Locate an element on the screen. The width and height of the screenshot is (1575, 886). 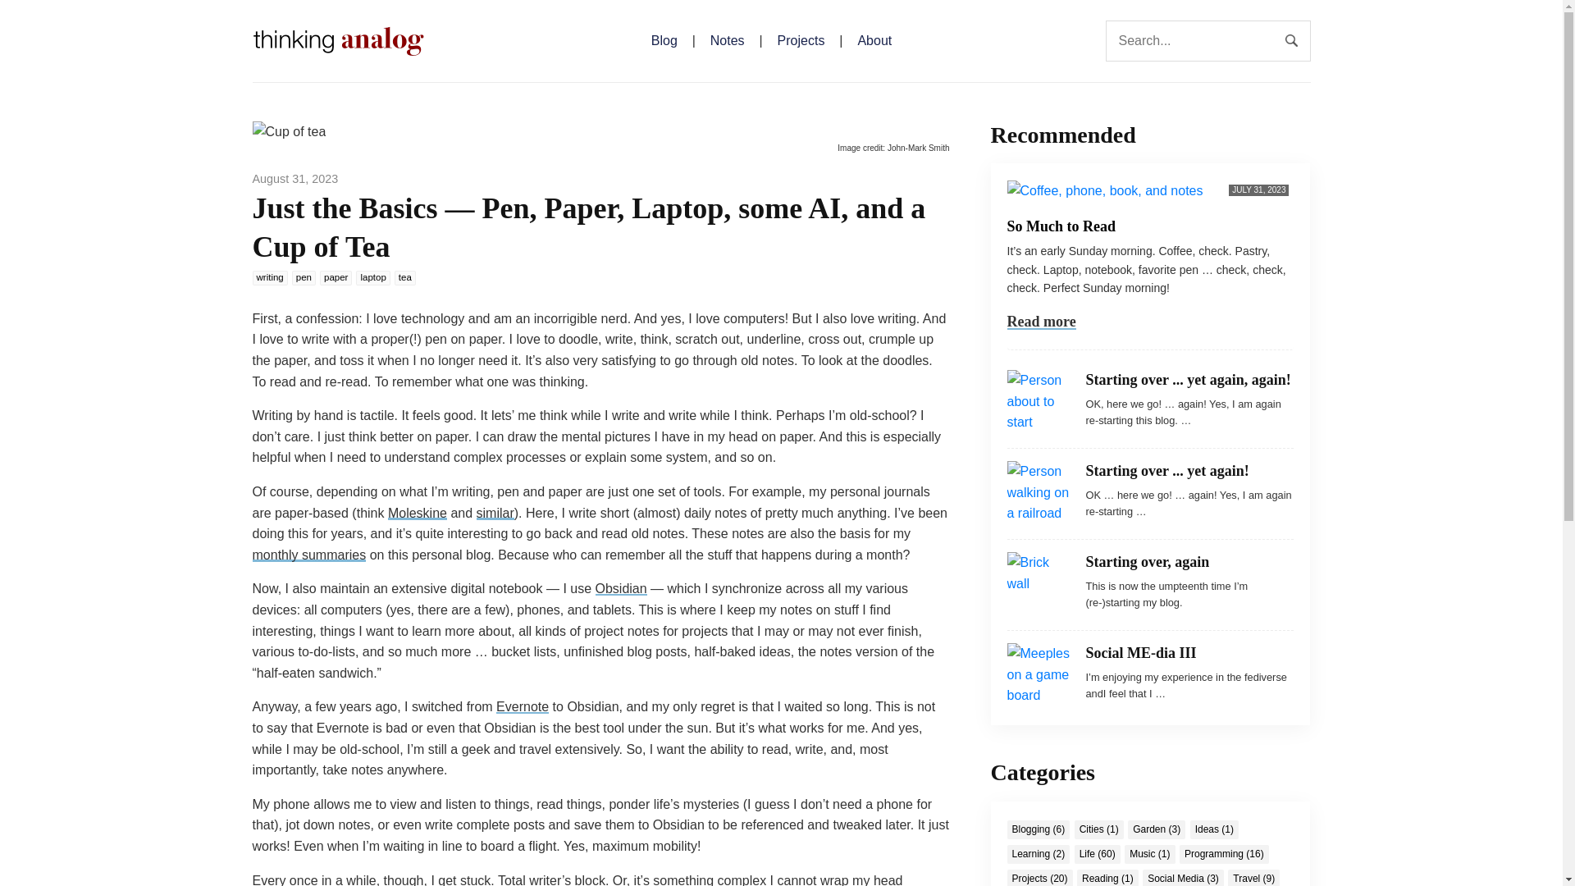
monthly summaries is located at coordinates (309, 555).